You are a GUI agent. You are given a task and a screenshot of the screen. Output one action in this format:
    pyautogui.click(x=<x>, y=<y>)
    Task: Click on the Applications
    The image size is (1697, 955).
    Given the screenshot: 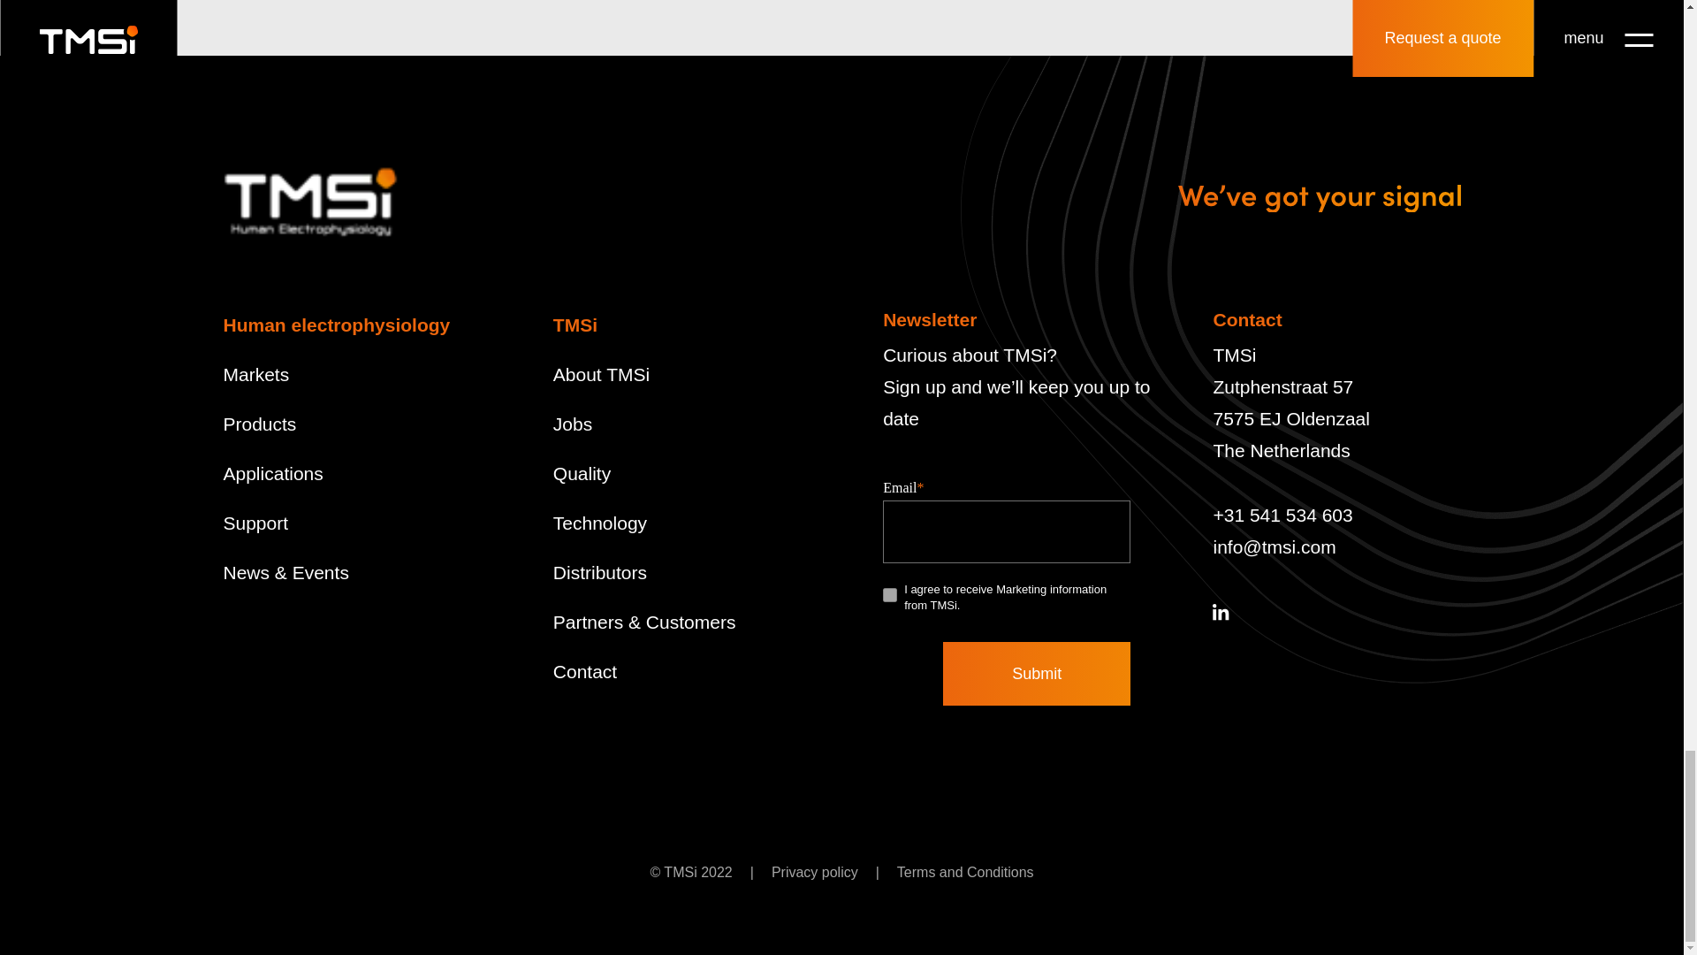 What is the action you would take?
    pyautogui.click(x=272, y=472)
    